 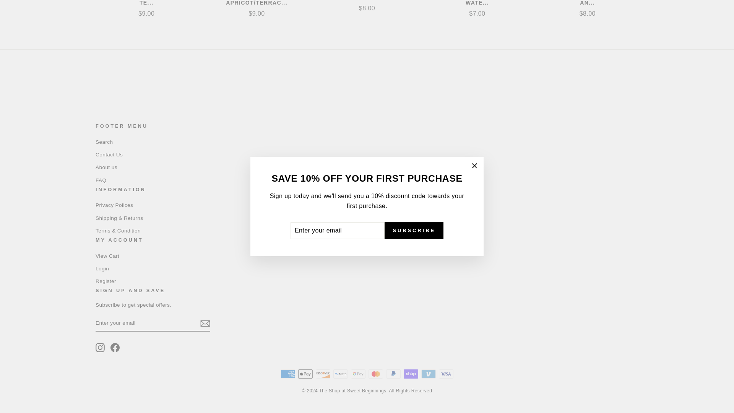 I want to click on Shop Pay, so click(x=411, y=374).